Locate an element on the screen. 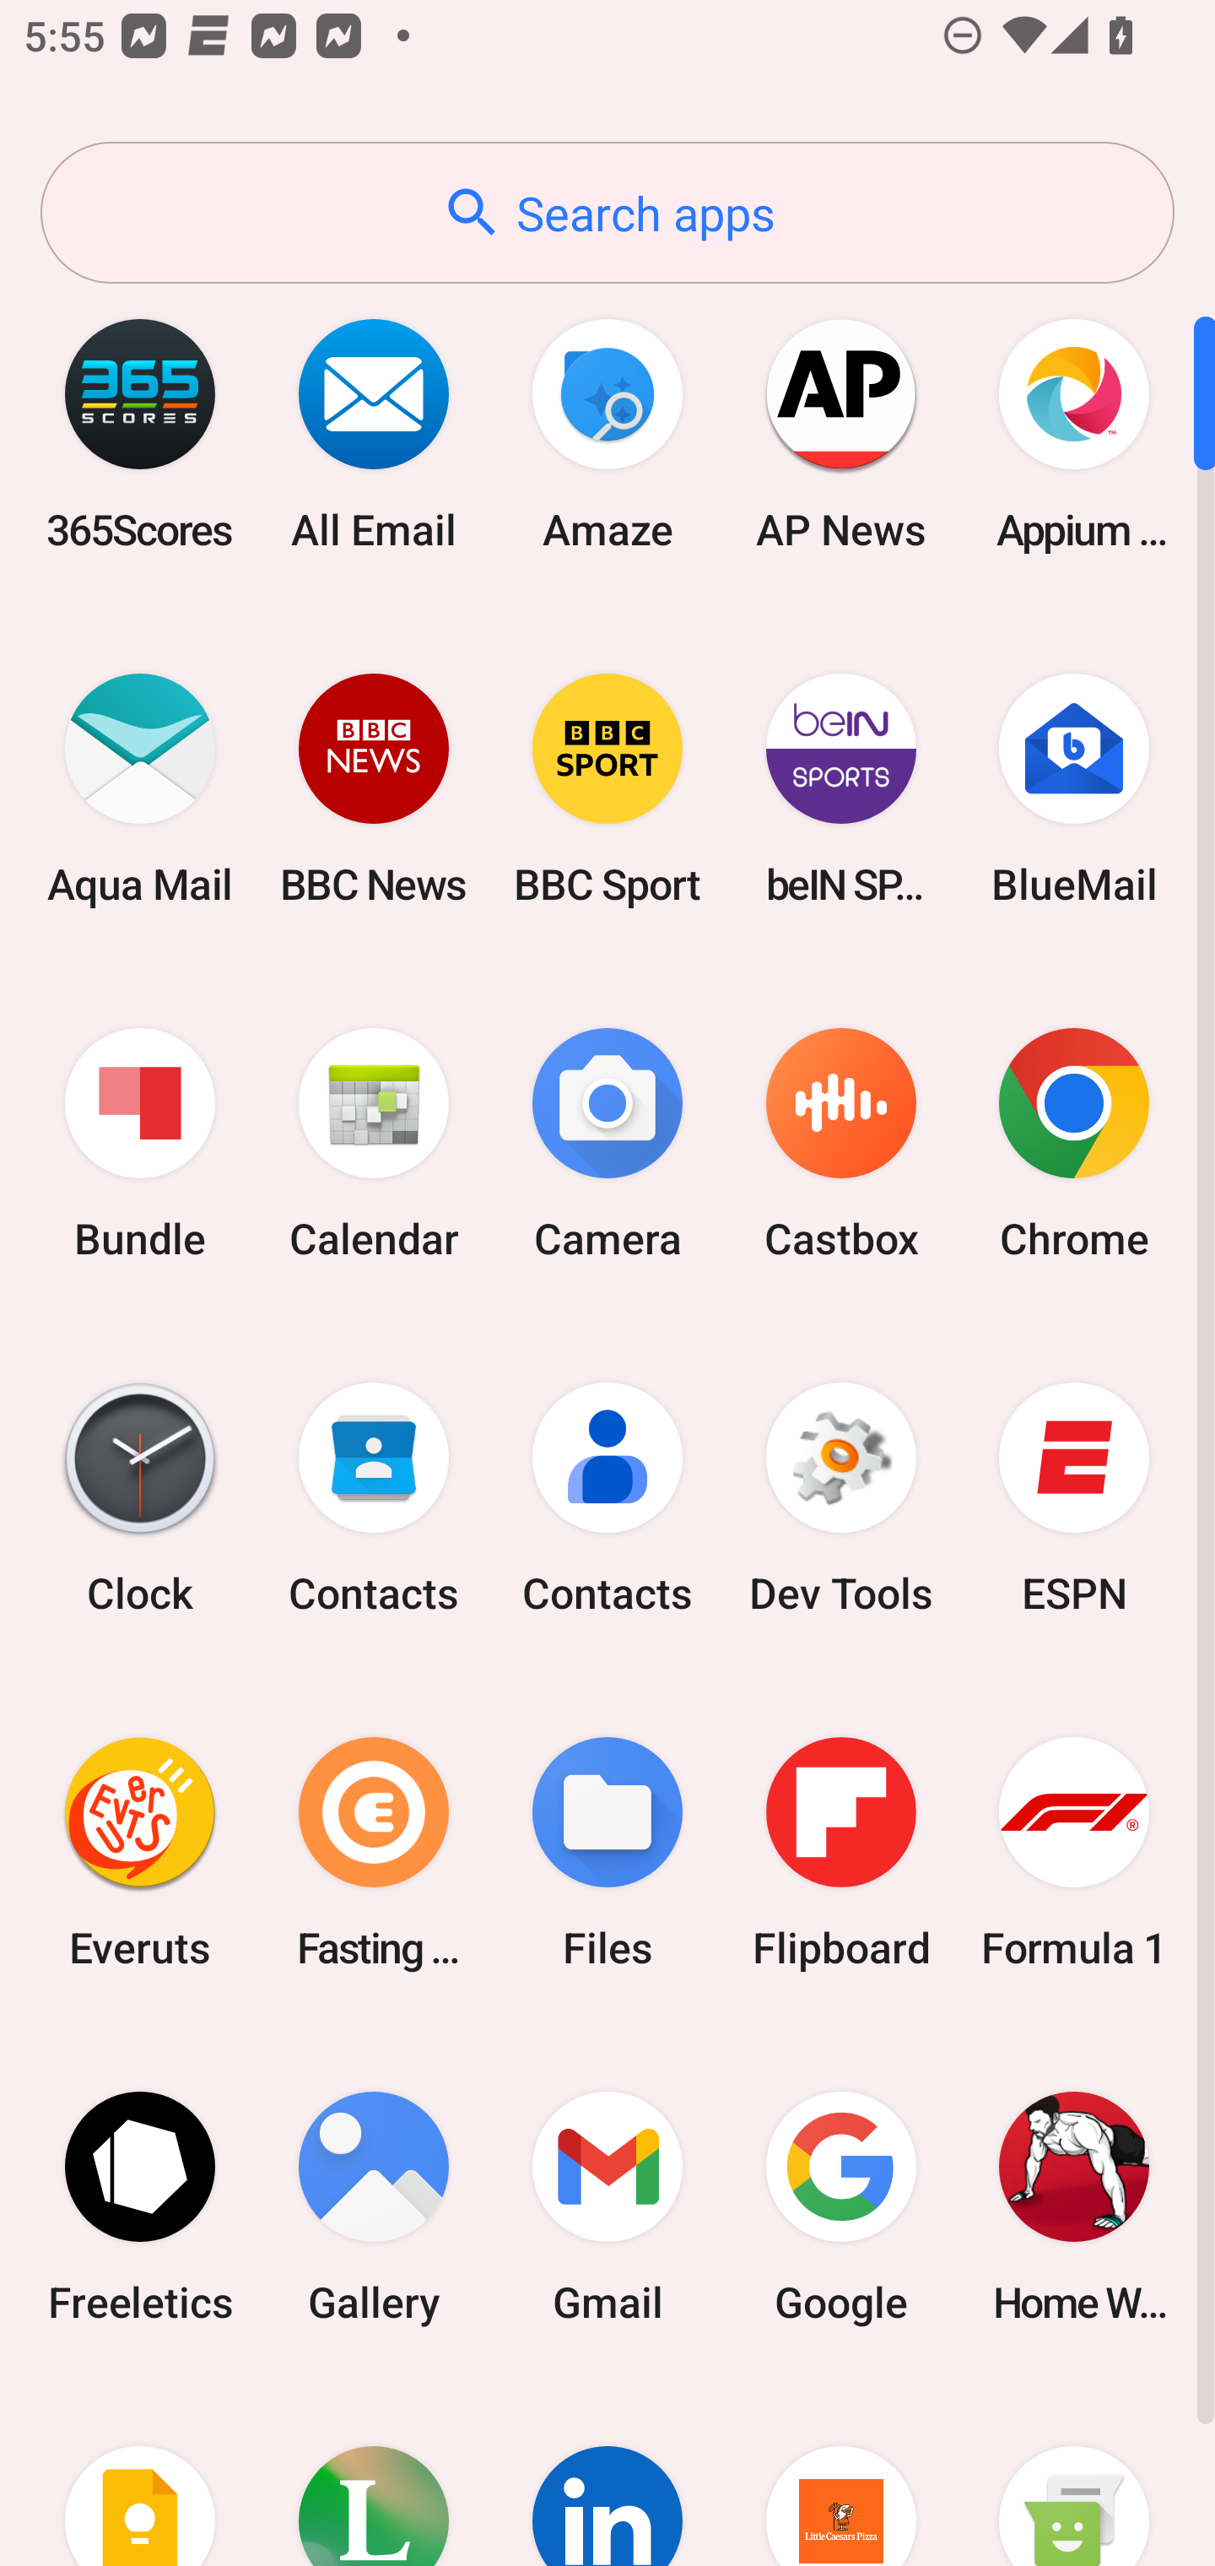  Google is located at coordinates (840, 2206).